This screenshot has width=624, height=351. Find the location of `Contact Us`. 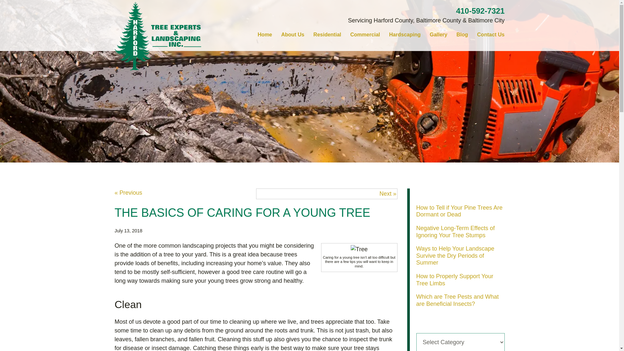

Contact Us is located at coordinates (491, 34).